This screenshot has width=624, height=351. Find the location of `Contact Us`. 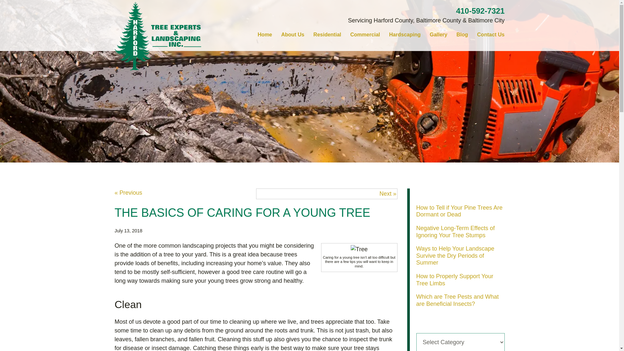

Contact Us is located at coordinates (491, 34).